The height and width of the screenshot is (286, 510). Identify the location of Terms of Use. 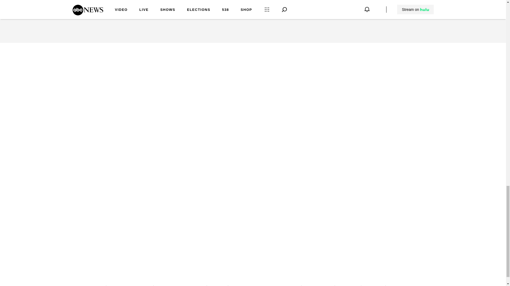
(373, 286).